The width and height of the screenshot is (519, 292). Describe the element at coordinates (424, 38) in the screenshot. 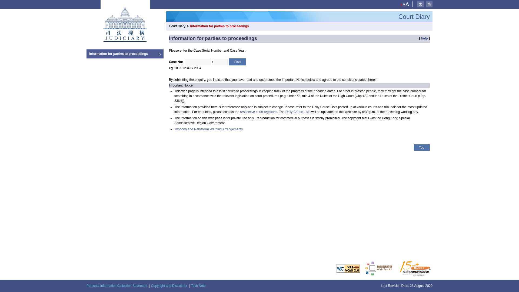

I see `help` at that location.